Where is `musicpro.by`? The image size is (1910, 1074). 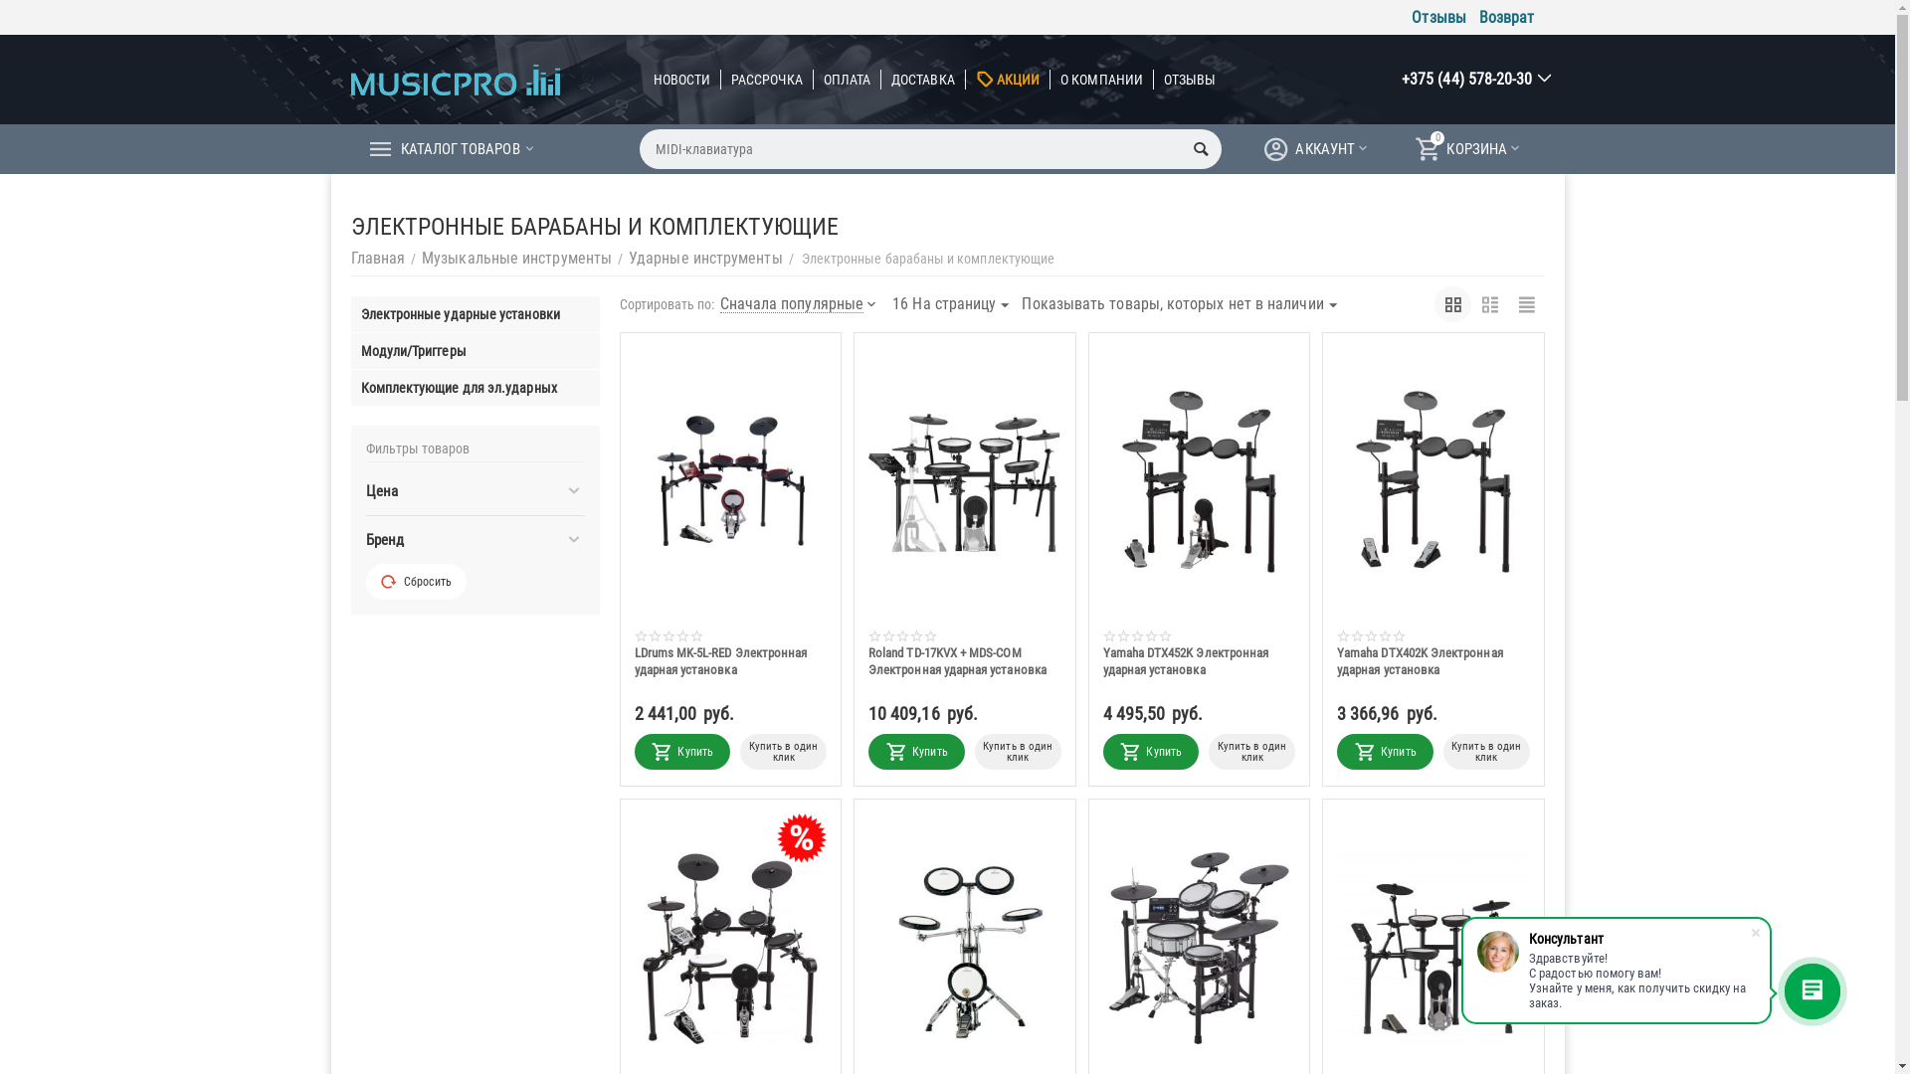 musicpro.by is located at coordinates (455, 80).